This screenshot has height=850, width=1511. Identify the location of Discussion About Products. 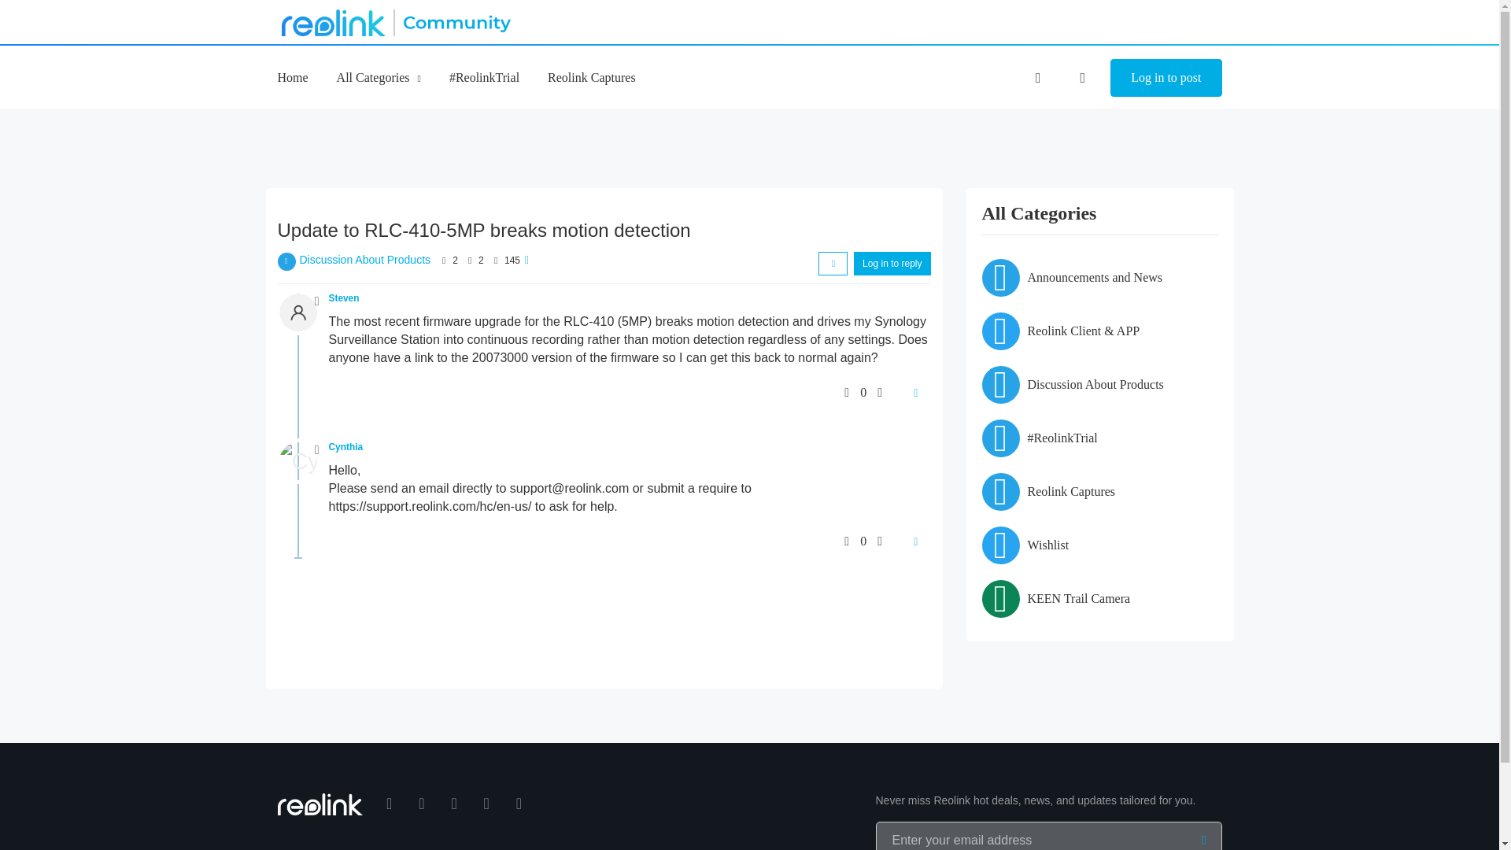
(365, 260).